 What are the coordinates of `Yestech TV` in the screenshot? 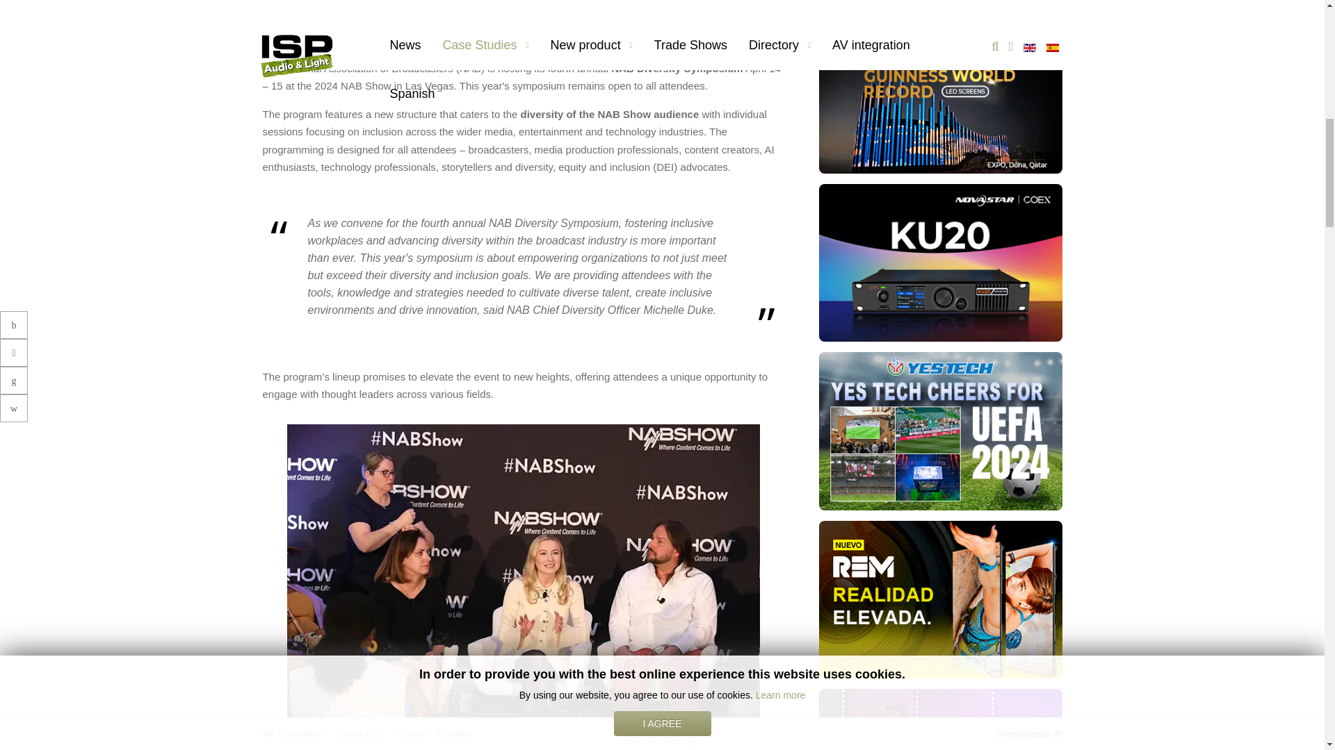 It's located at (941, 430).